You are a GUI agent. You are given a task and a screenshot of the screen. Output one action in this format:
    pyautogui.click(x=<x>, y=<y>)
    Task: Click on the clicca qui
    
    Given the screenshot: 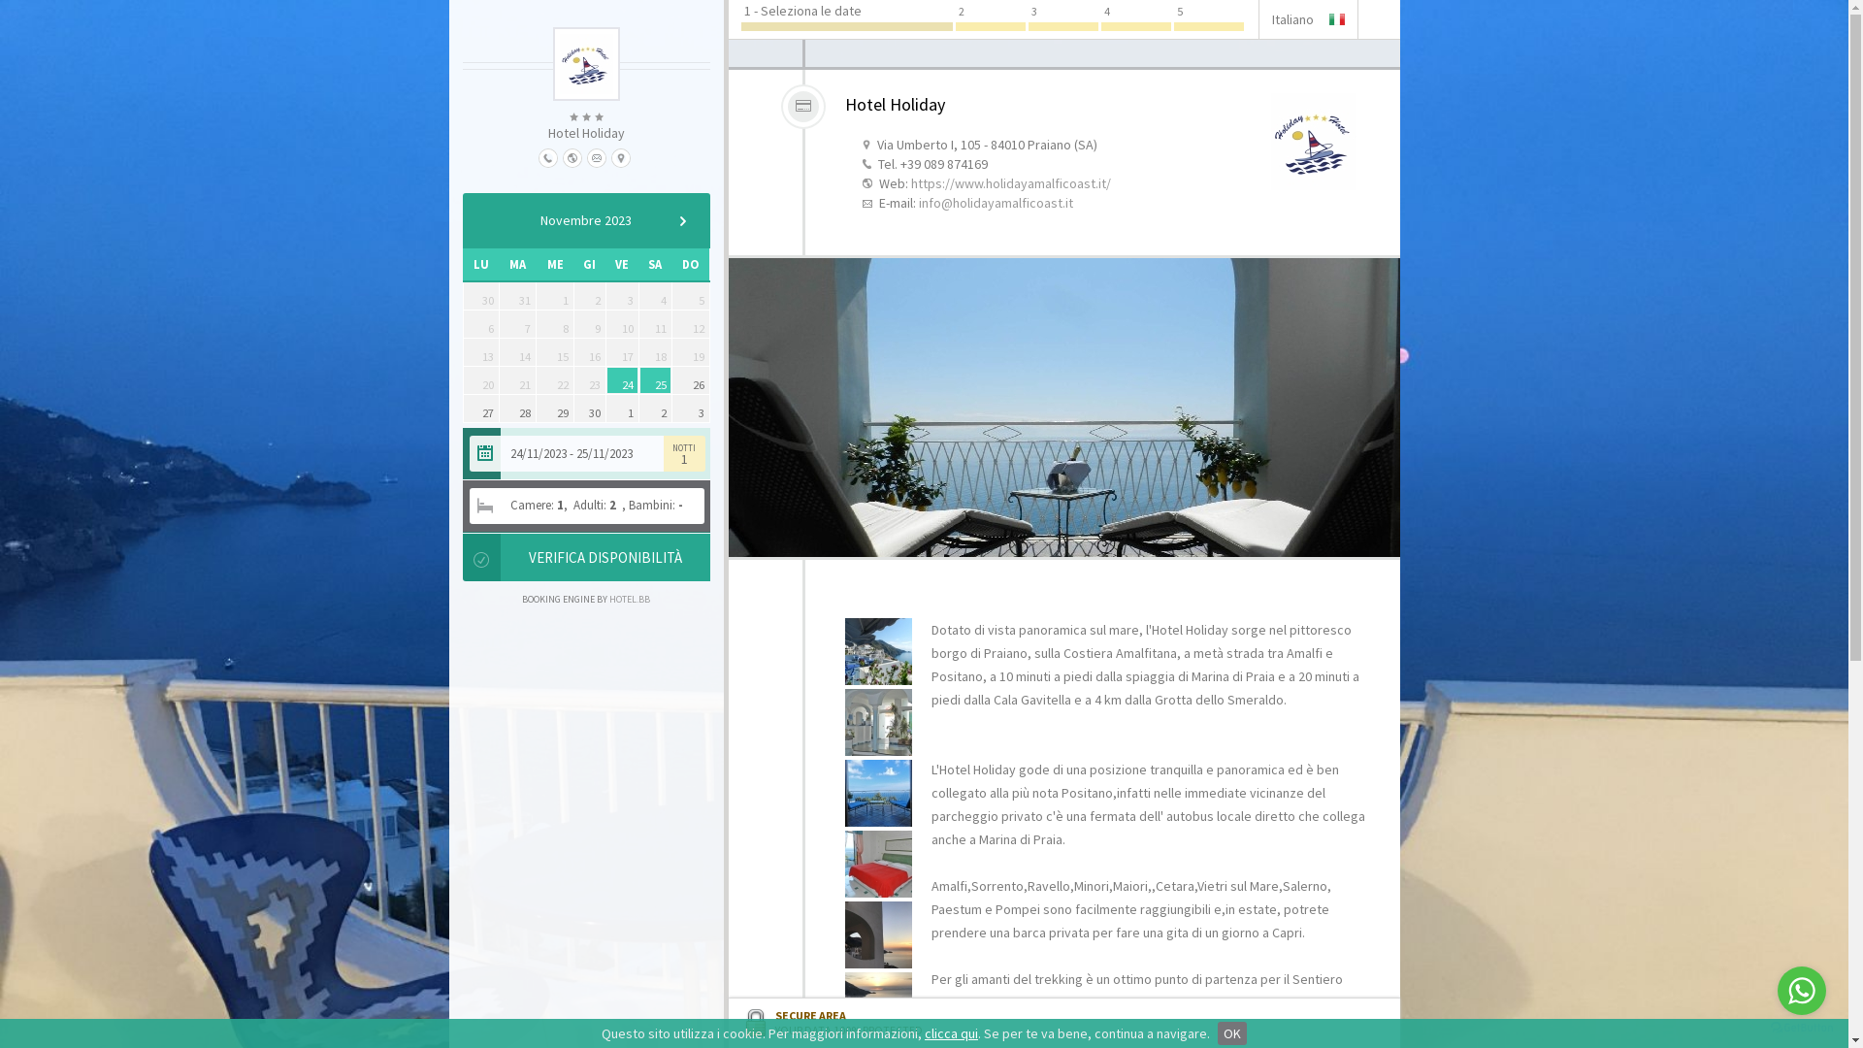 What is the action you would take?
    pyautogui.click(x=951, y=1033)
    